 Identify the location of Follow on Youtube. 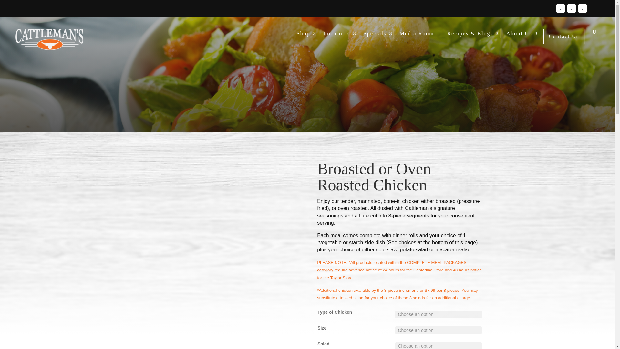
(583, 8).